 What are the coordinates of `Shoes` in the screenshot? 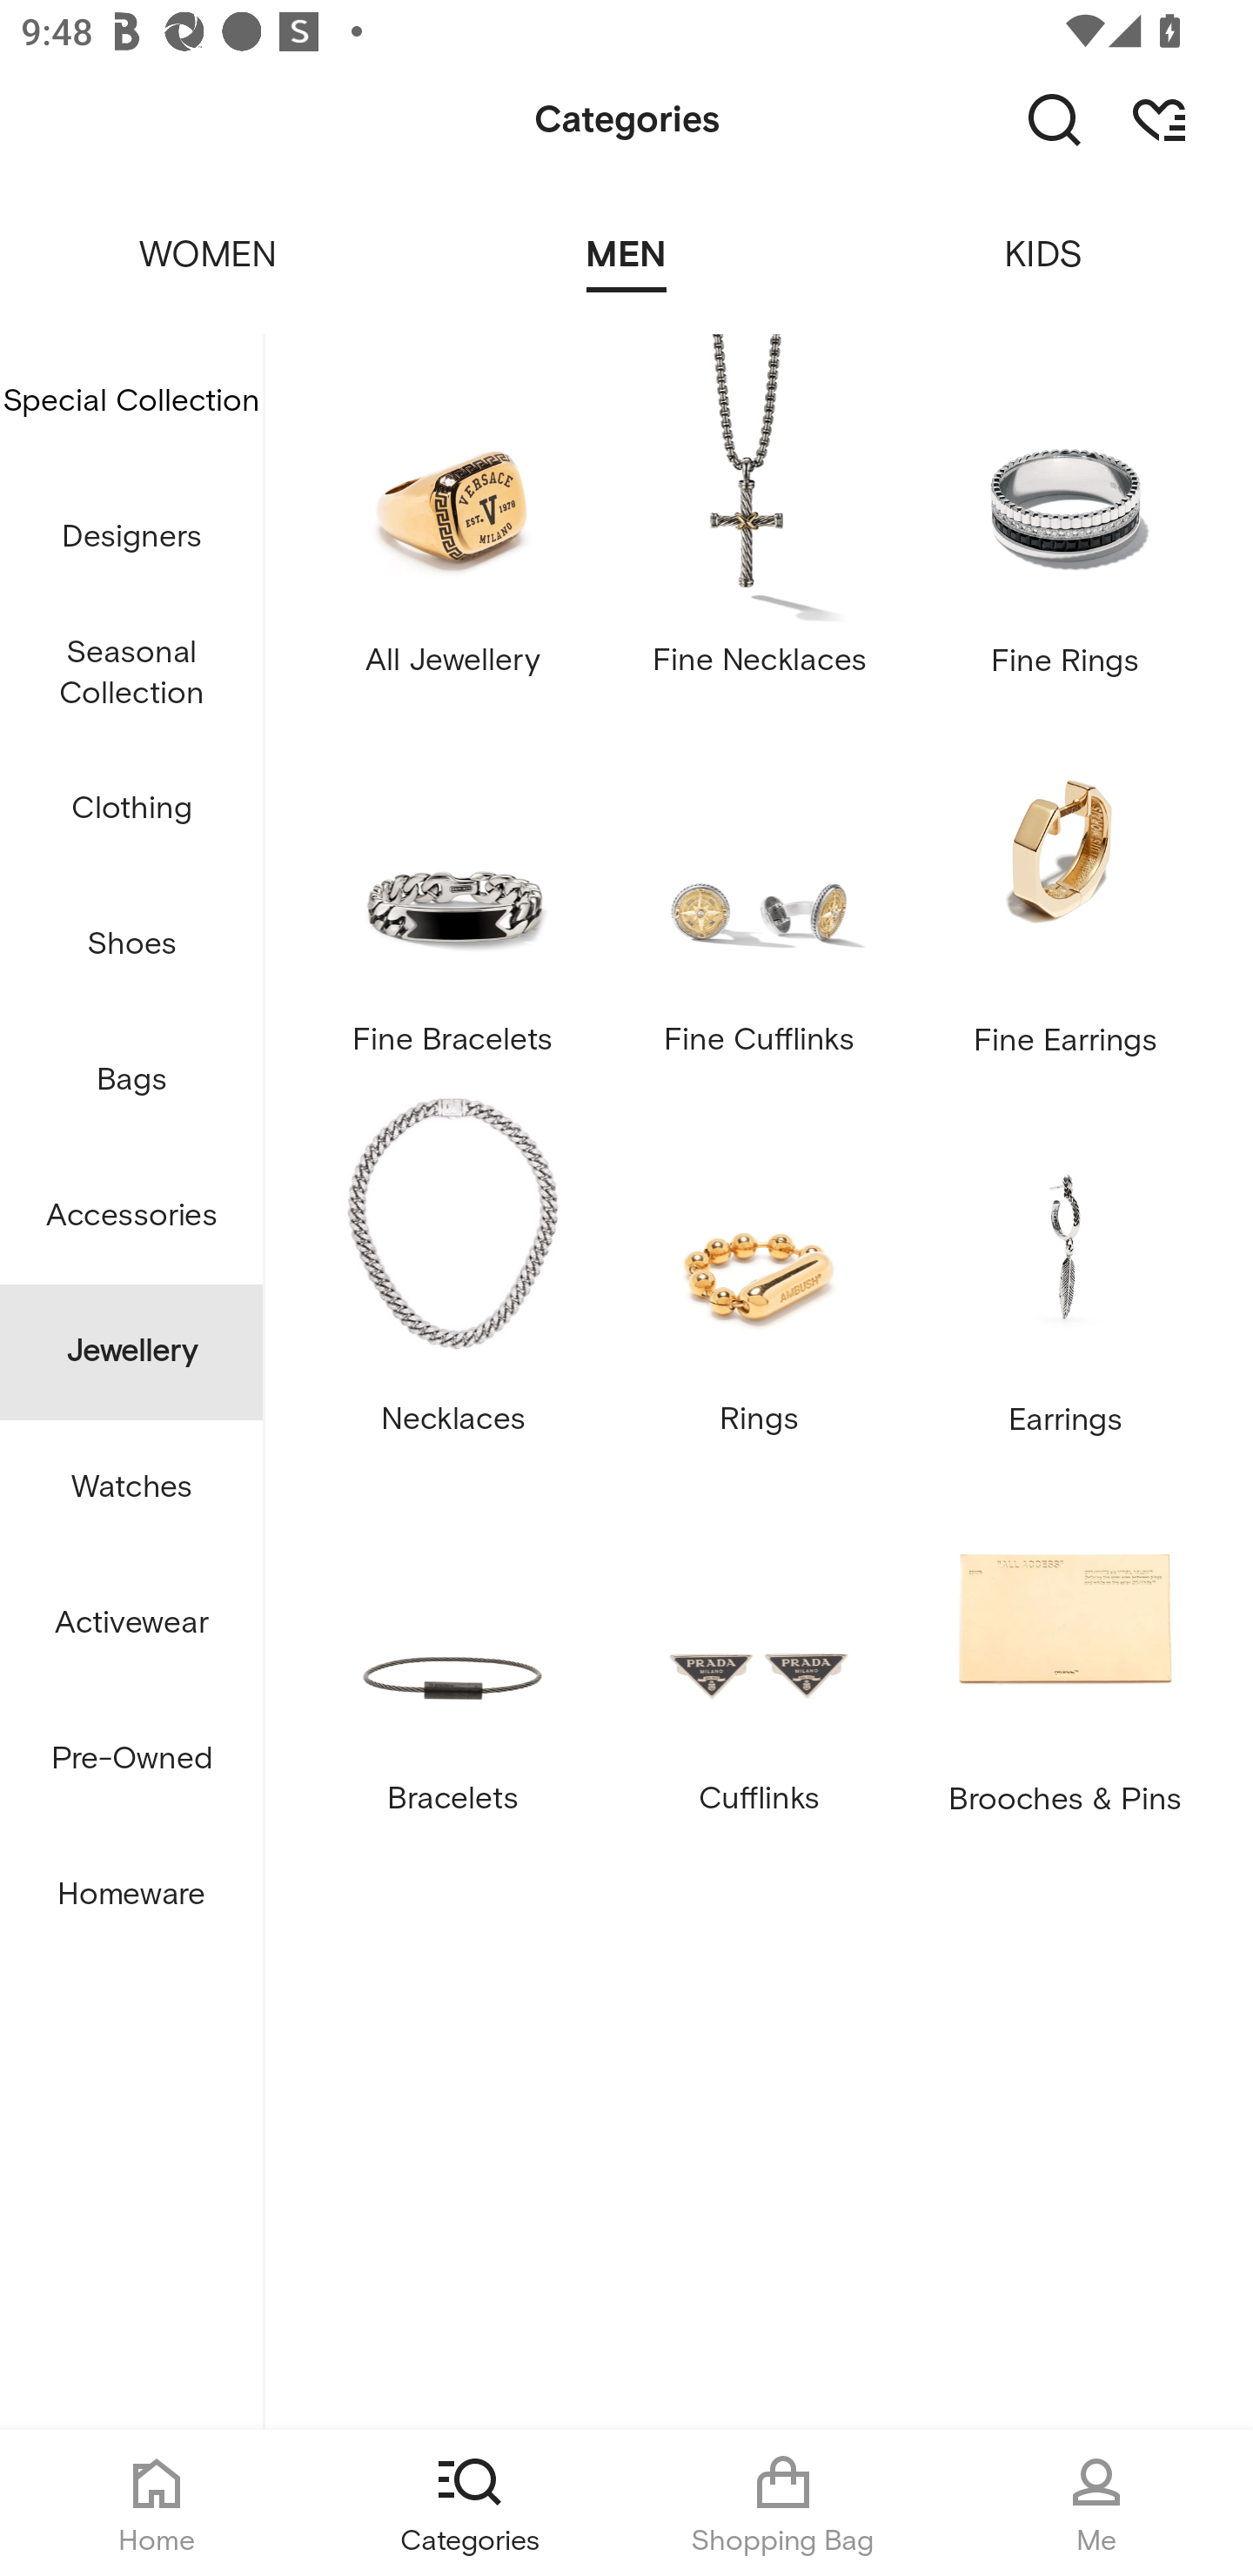 It's located at (131, 945).